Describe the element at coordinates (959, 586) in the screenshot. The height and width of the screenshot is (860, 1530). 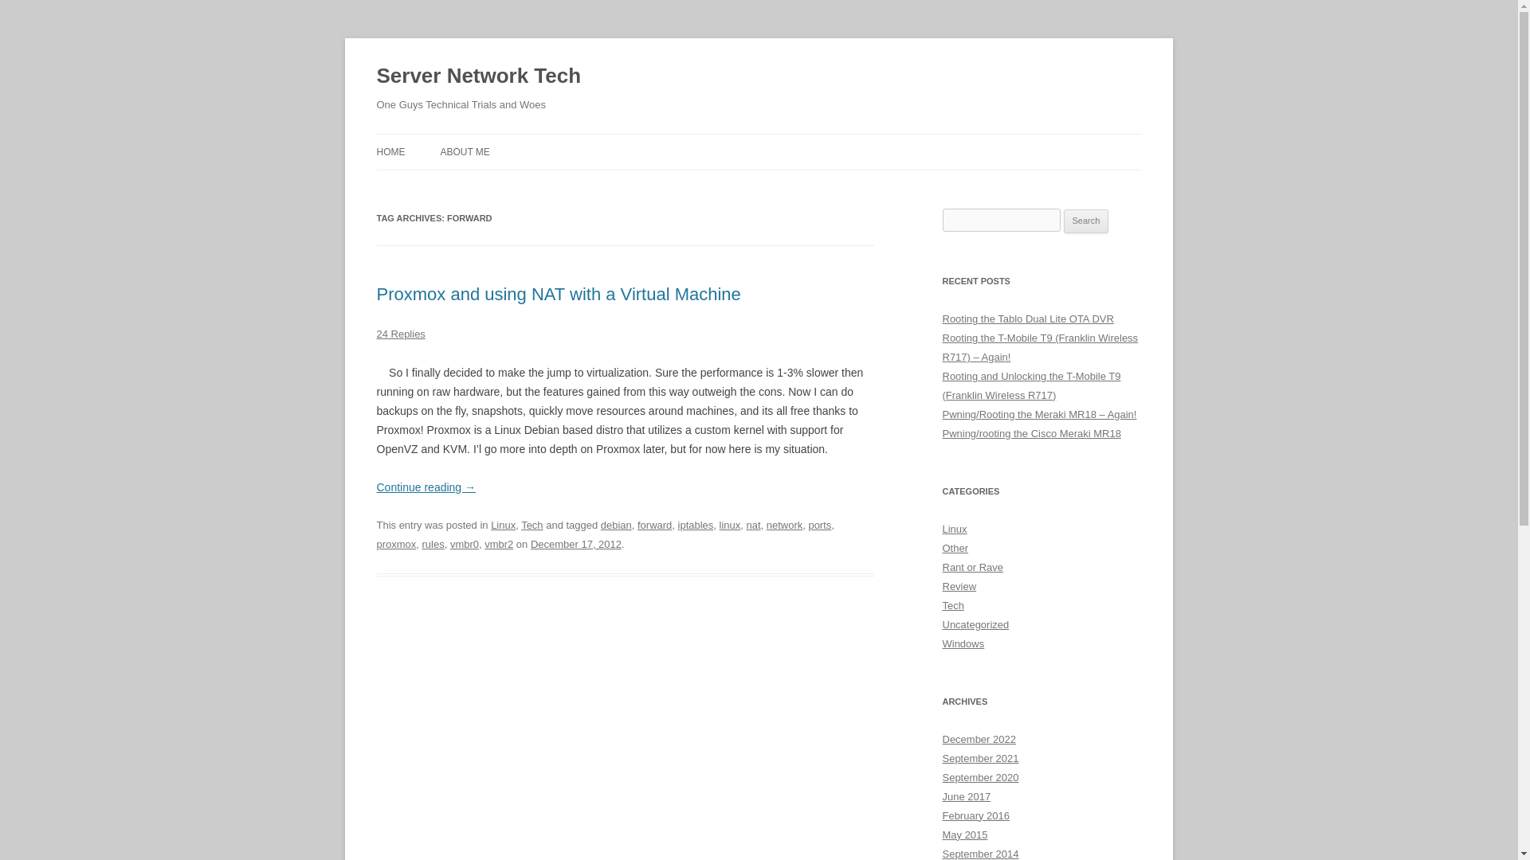
I see `Review` at that location.